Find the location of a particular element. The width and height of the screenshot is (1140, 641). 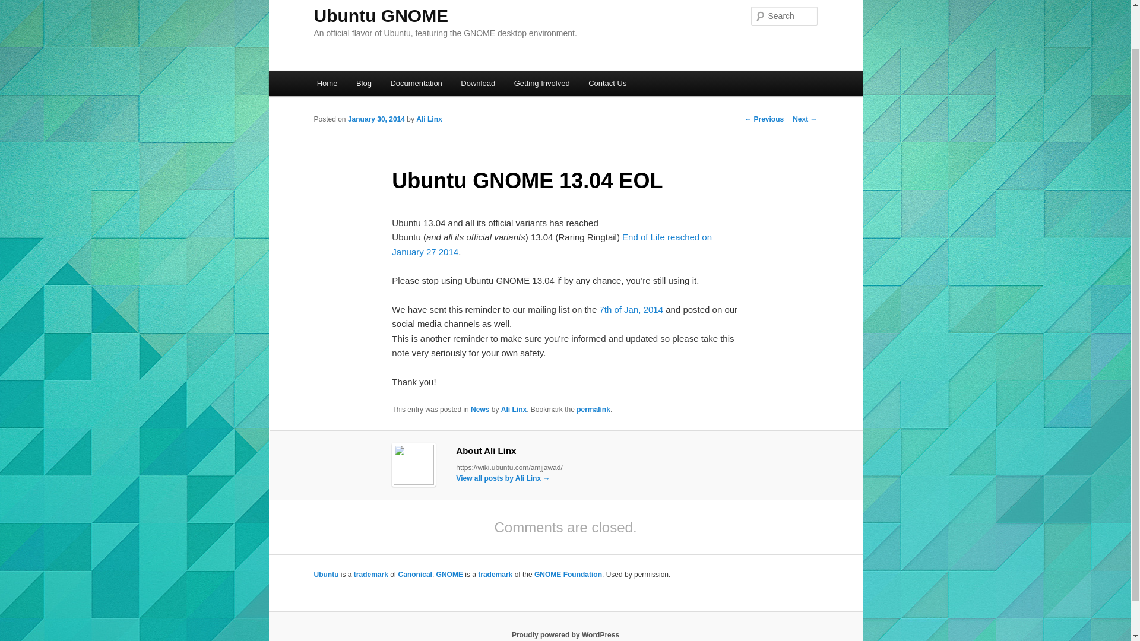

Getting Involved is located at coordinates (541, 83).